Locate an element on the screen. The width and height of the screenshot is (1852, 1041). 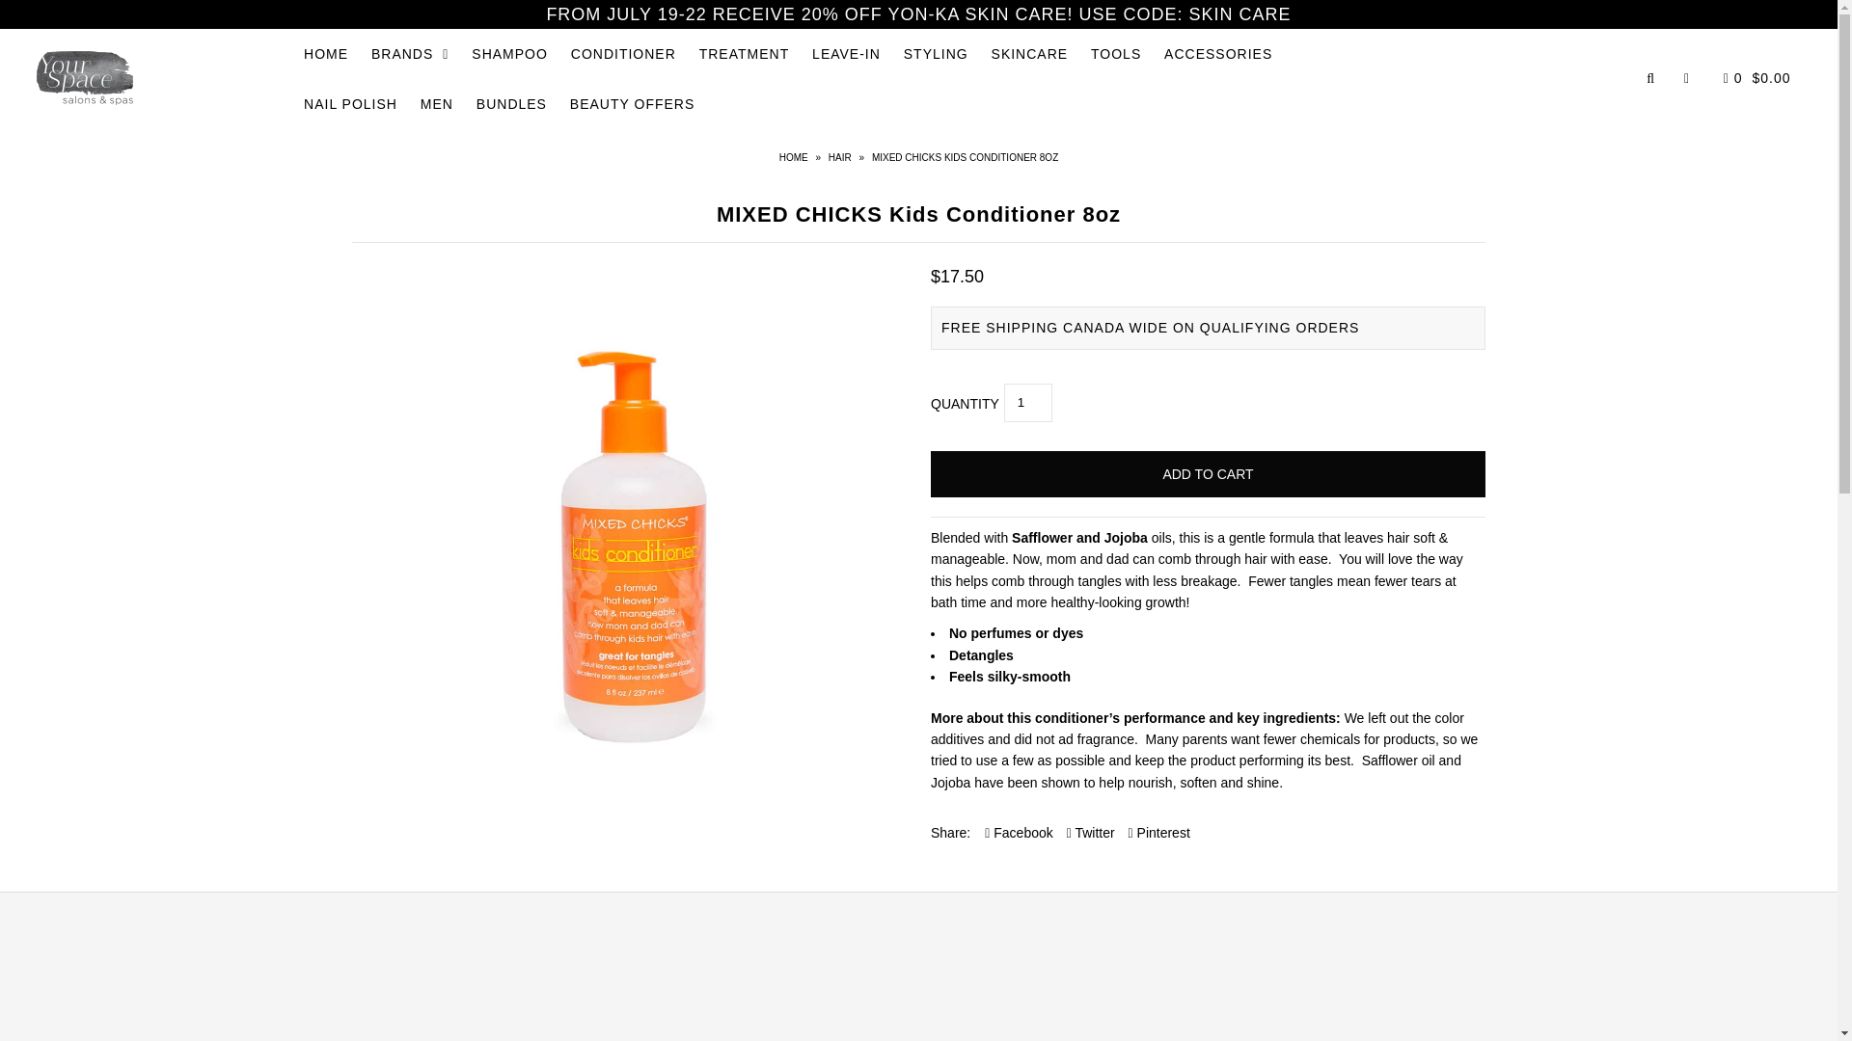
BRANDS is located at coordinates (409, 53).